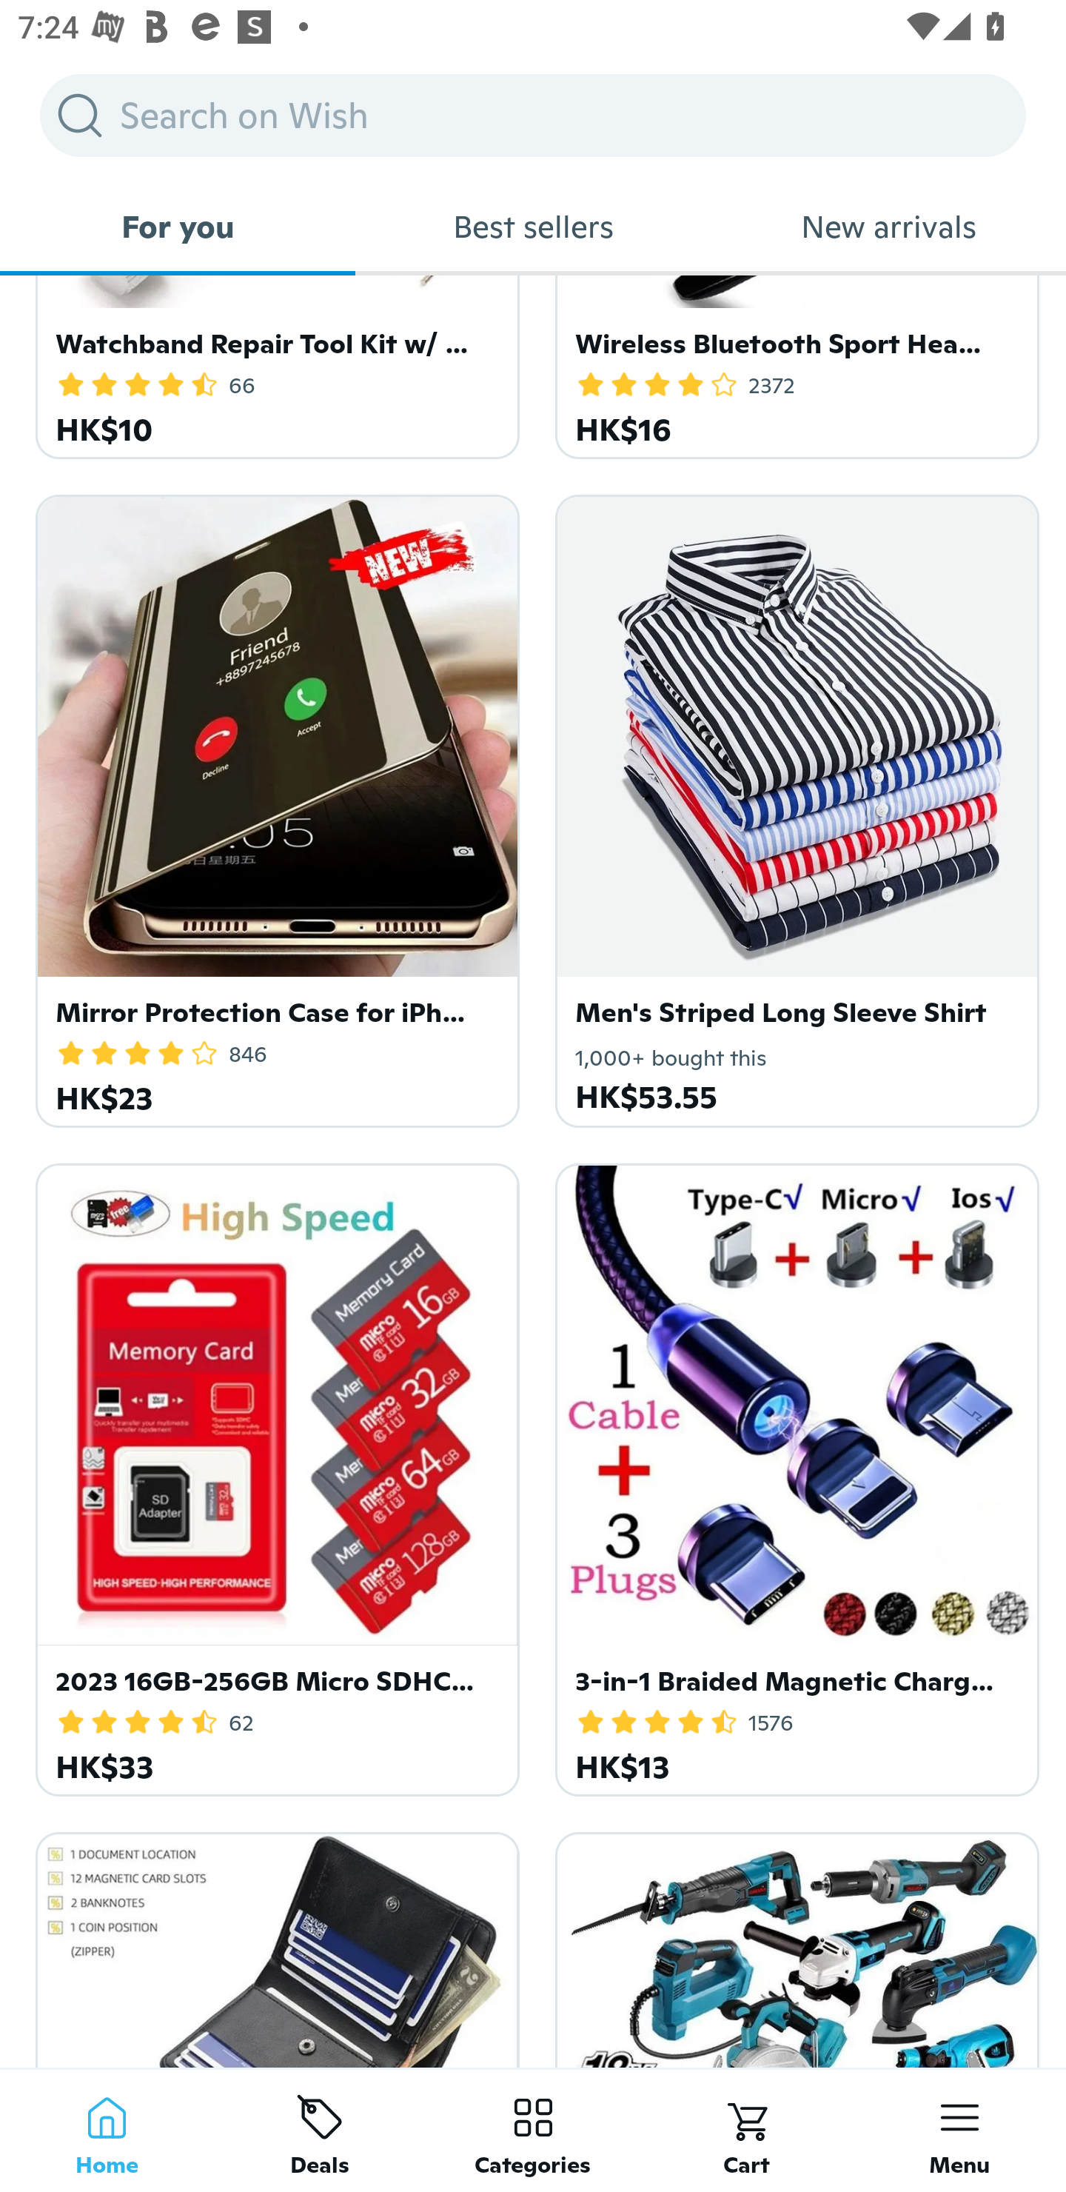 The width and height of the screenshot is (1066, 2192). What do you see at coordinates (533, 227) in the screenshot?
I see `Best sellers` at bounding box center [533, 227].